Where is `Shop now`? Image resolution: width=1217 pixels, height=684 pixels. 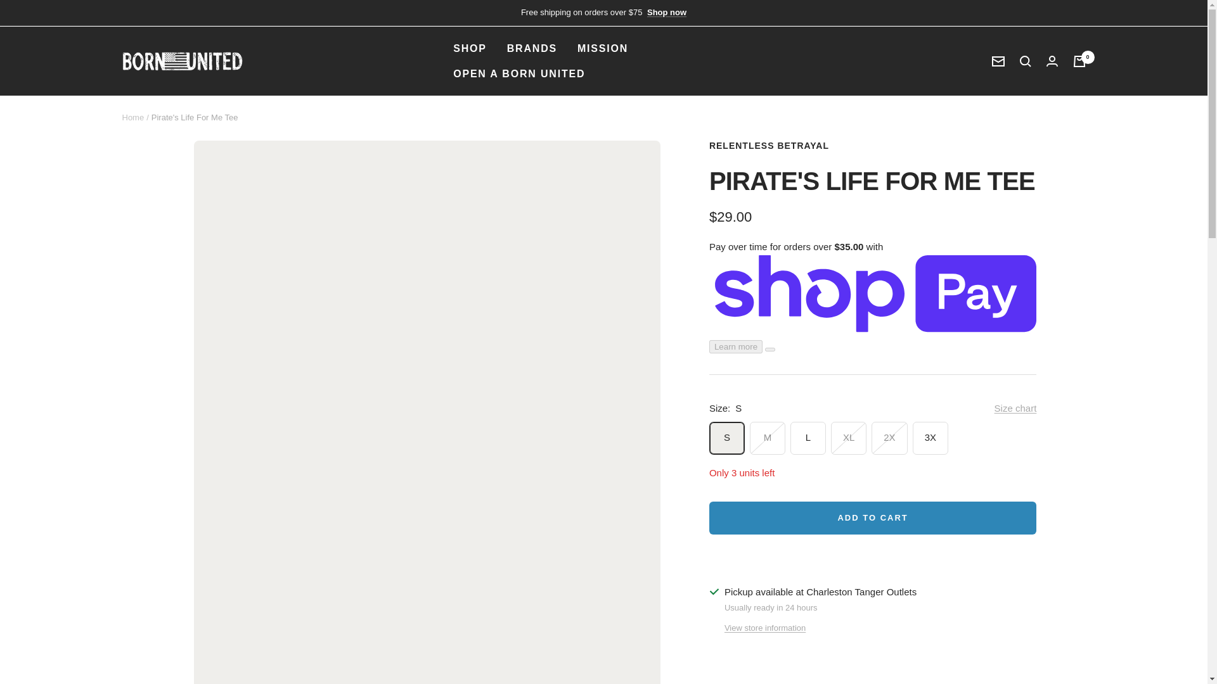 Shop now is located at coordinates (667, 13).